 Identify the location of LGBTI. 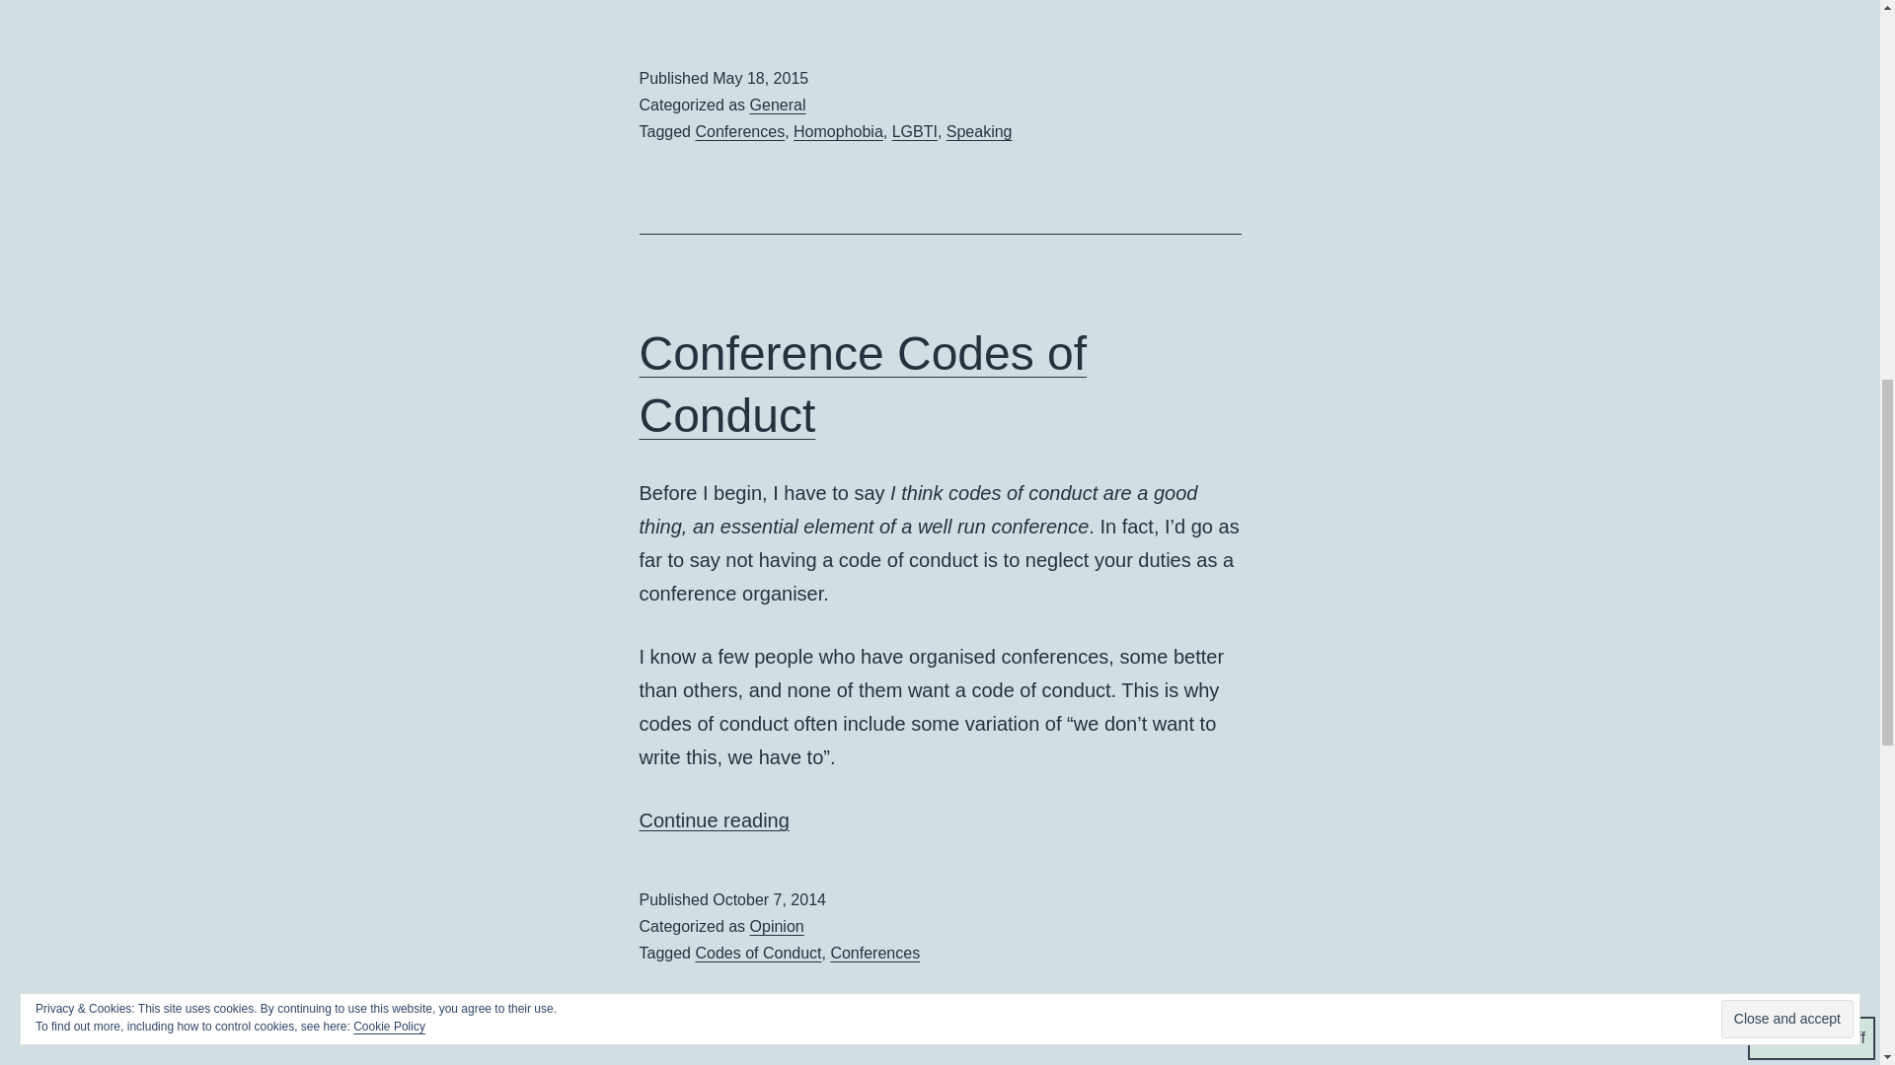
(778, 105).